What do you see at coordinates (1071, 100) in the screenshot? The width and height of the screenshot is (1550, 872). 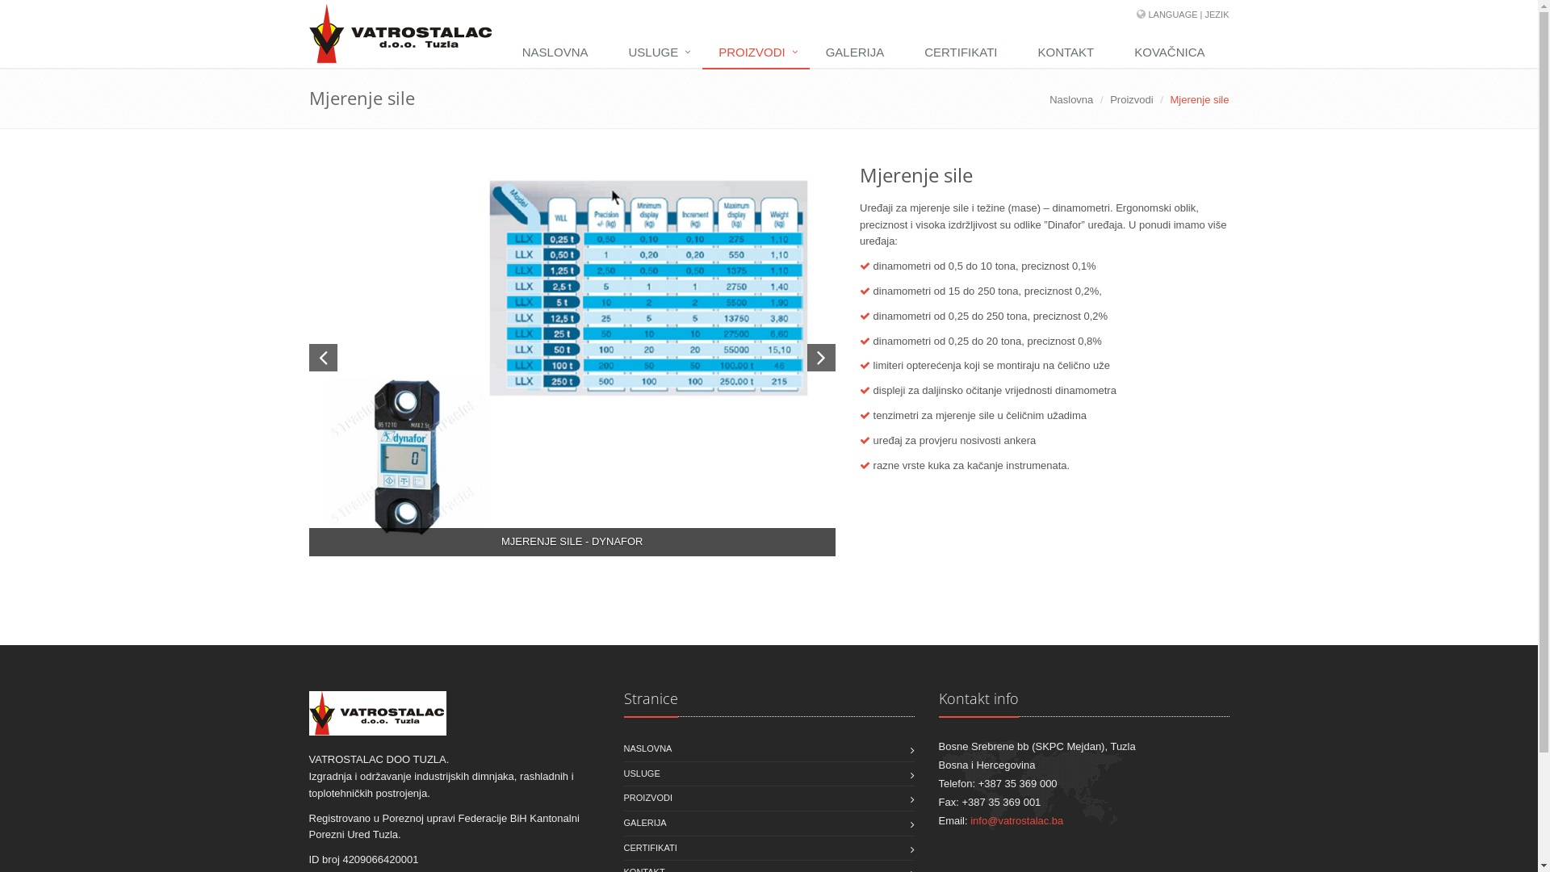 I see `Naslovna` at bounding box center [1071, 100].